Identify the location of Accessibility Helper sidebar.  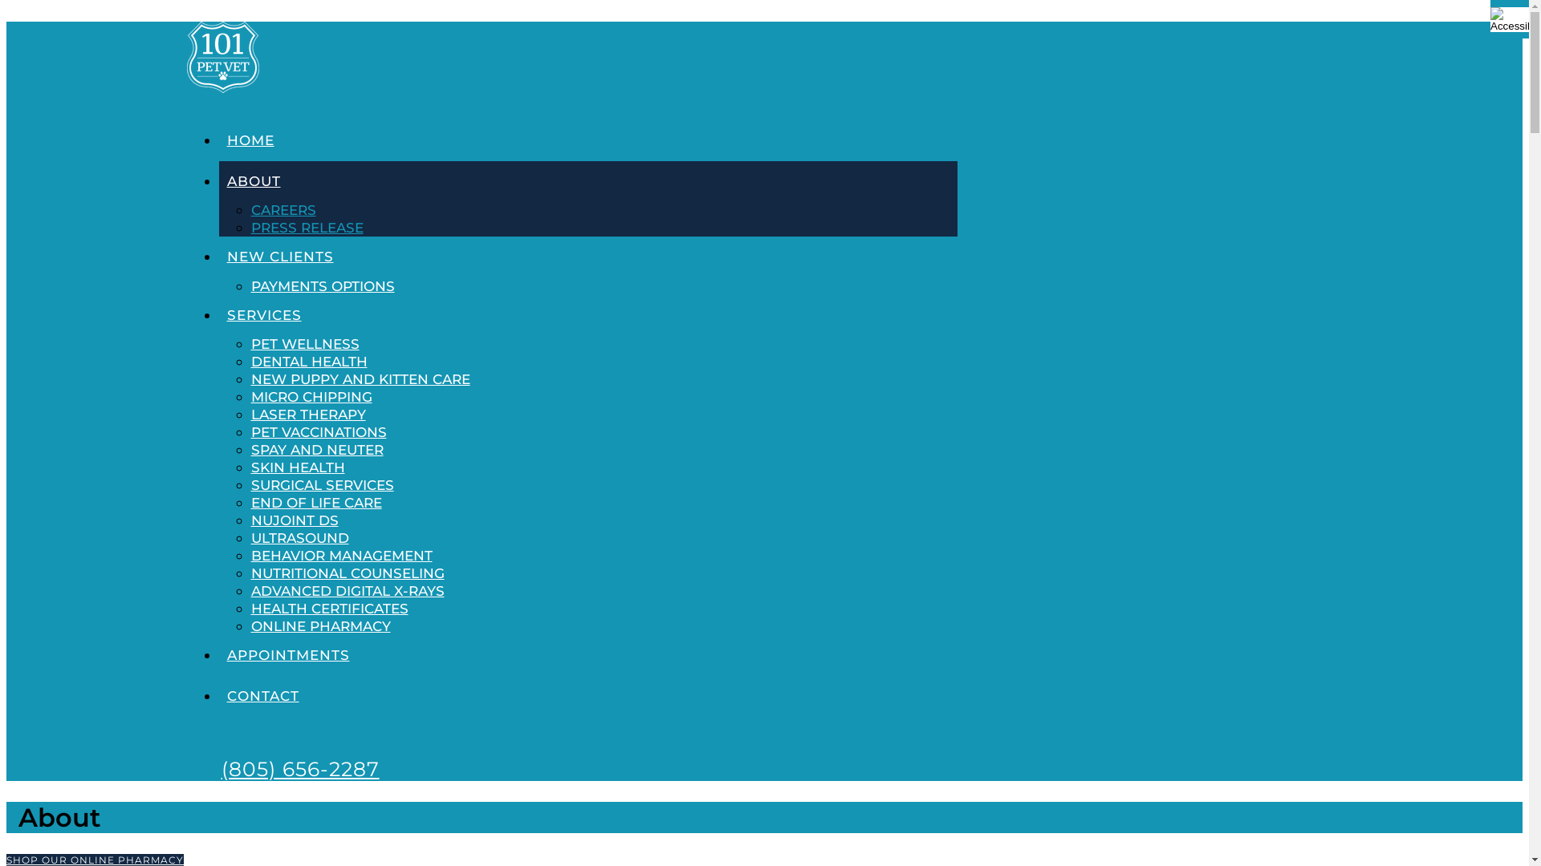
(1510, 19).